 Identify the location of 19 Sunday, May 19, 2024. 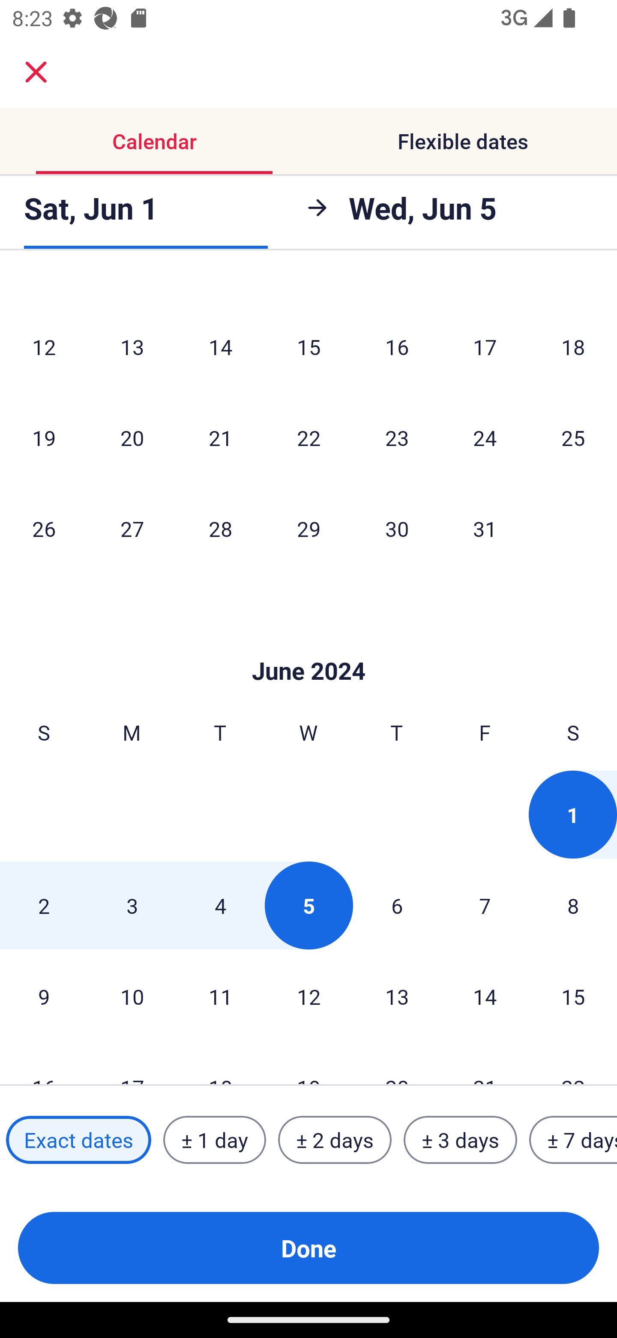
(44, 437).